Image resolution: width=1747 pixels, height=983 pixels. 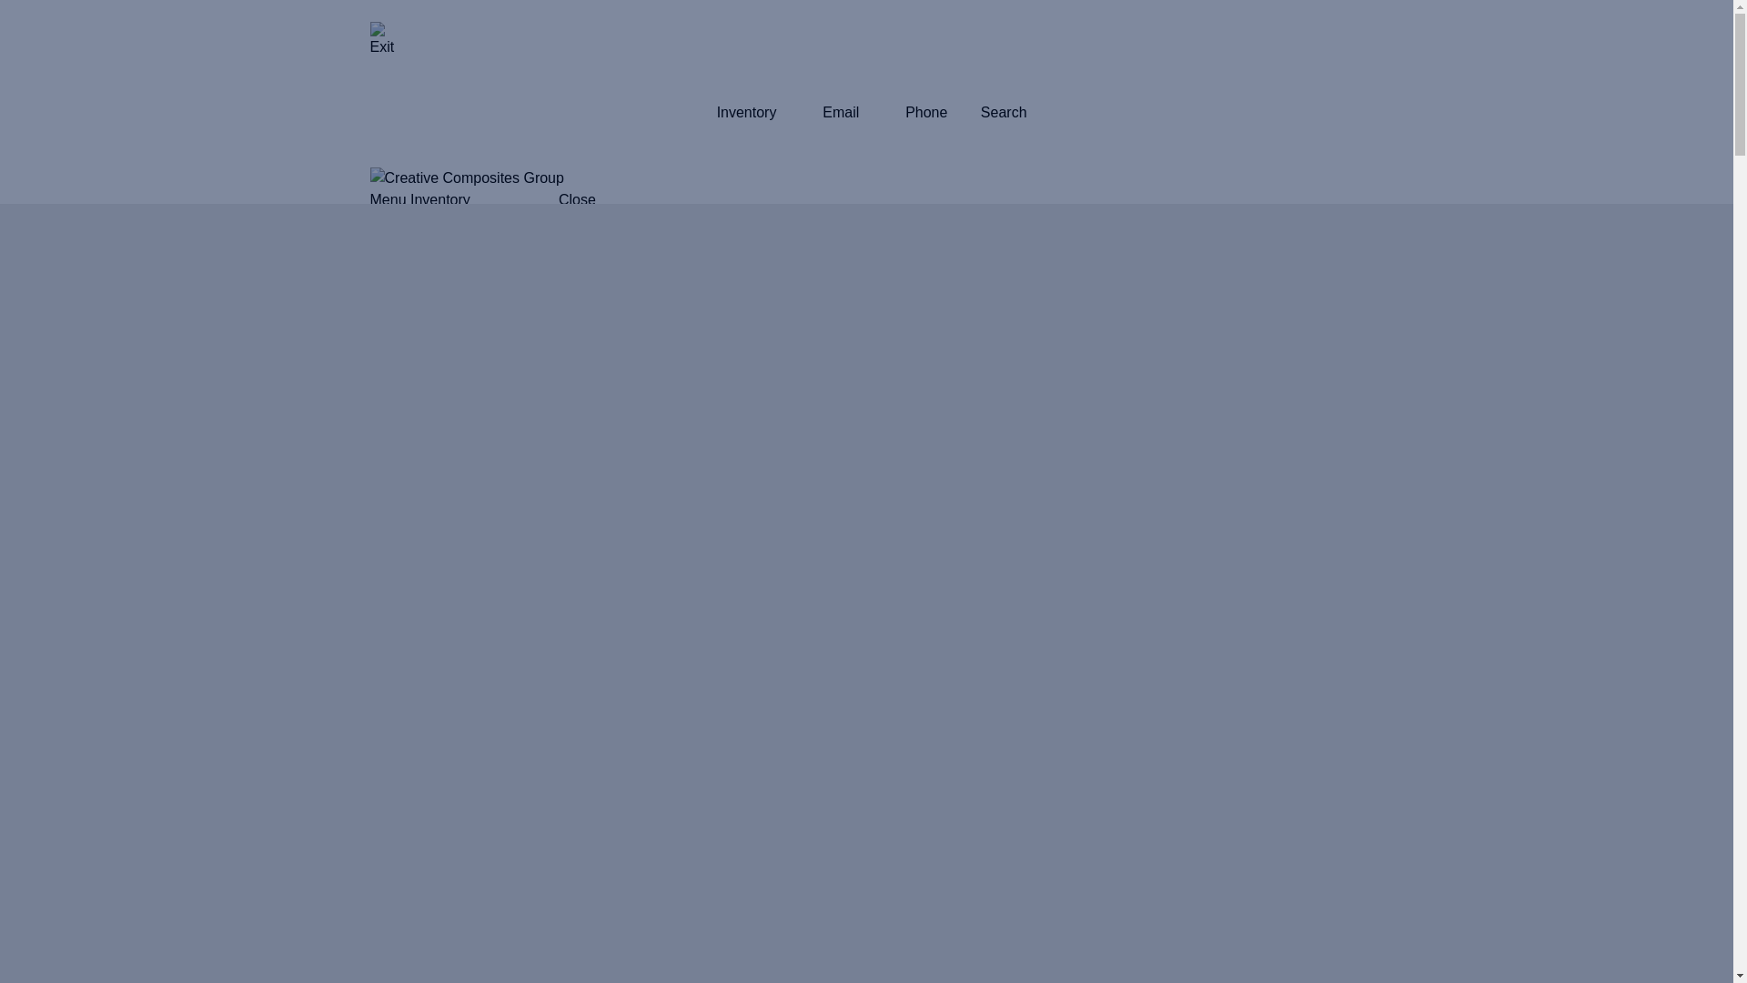 I want to click on Creative Composites Group, so click(x=466, y=178).